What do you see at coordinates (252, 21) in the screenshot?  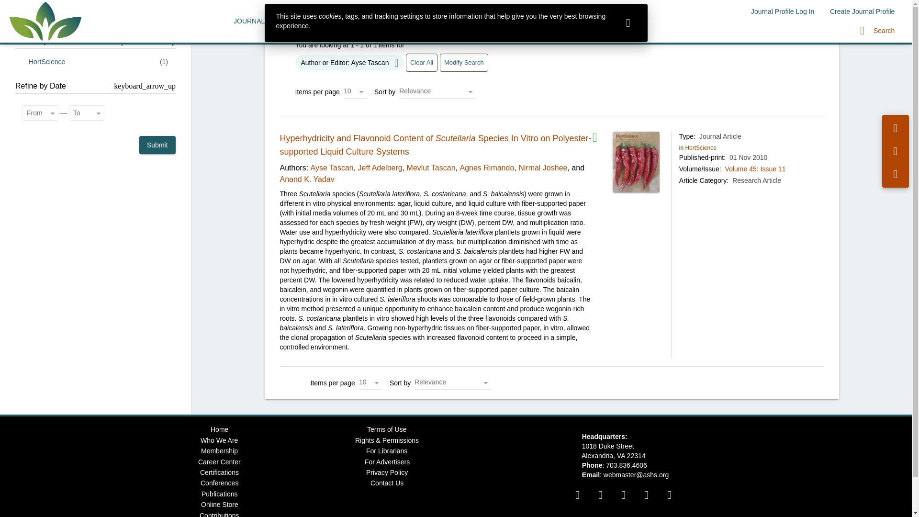 I see `JOURNALS` at bounding box center [252, 21].